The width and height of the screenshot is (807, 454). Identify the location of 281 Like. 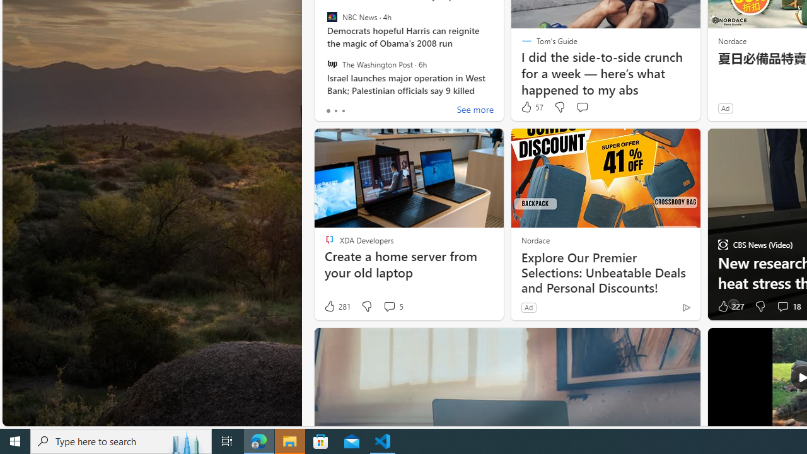
(337, 306).